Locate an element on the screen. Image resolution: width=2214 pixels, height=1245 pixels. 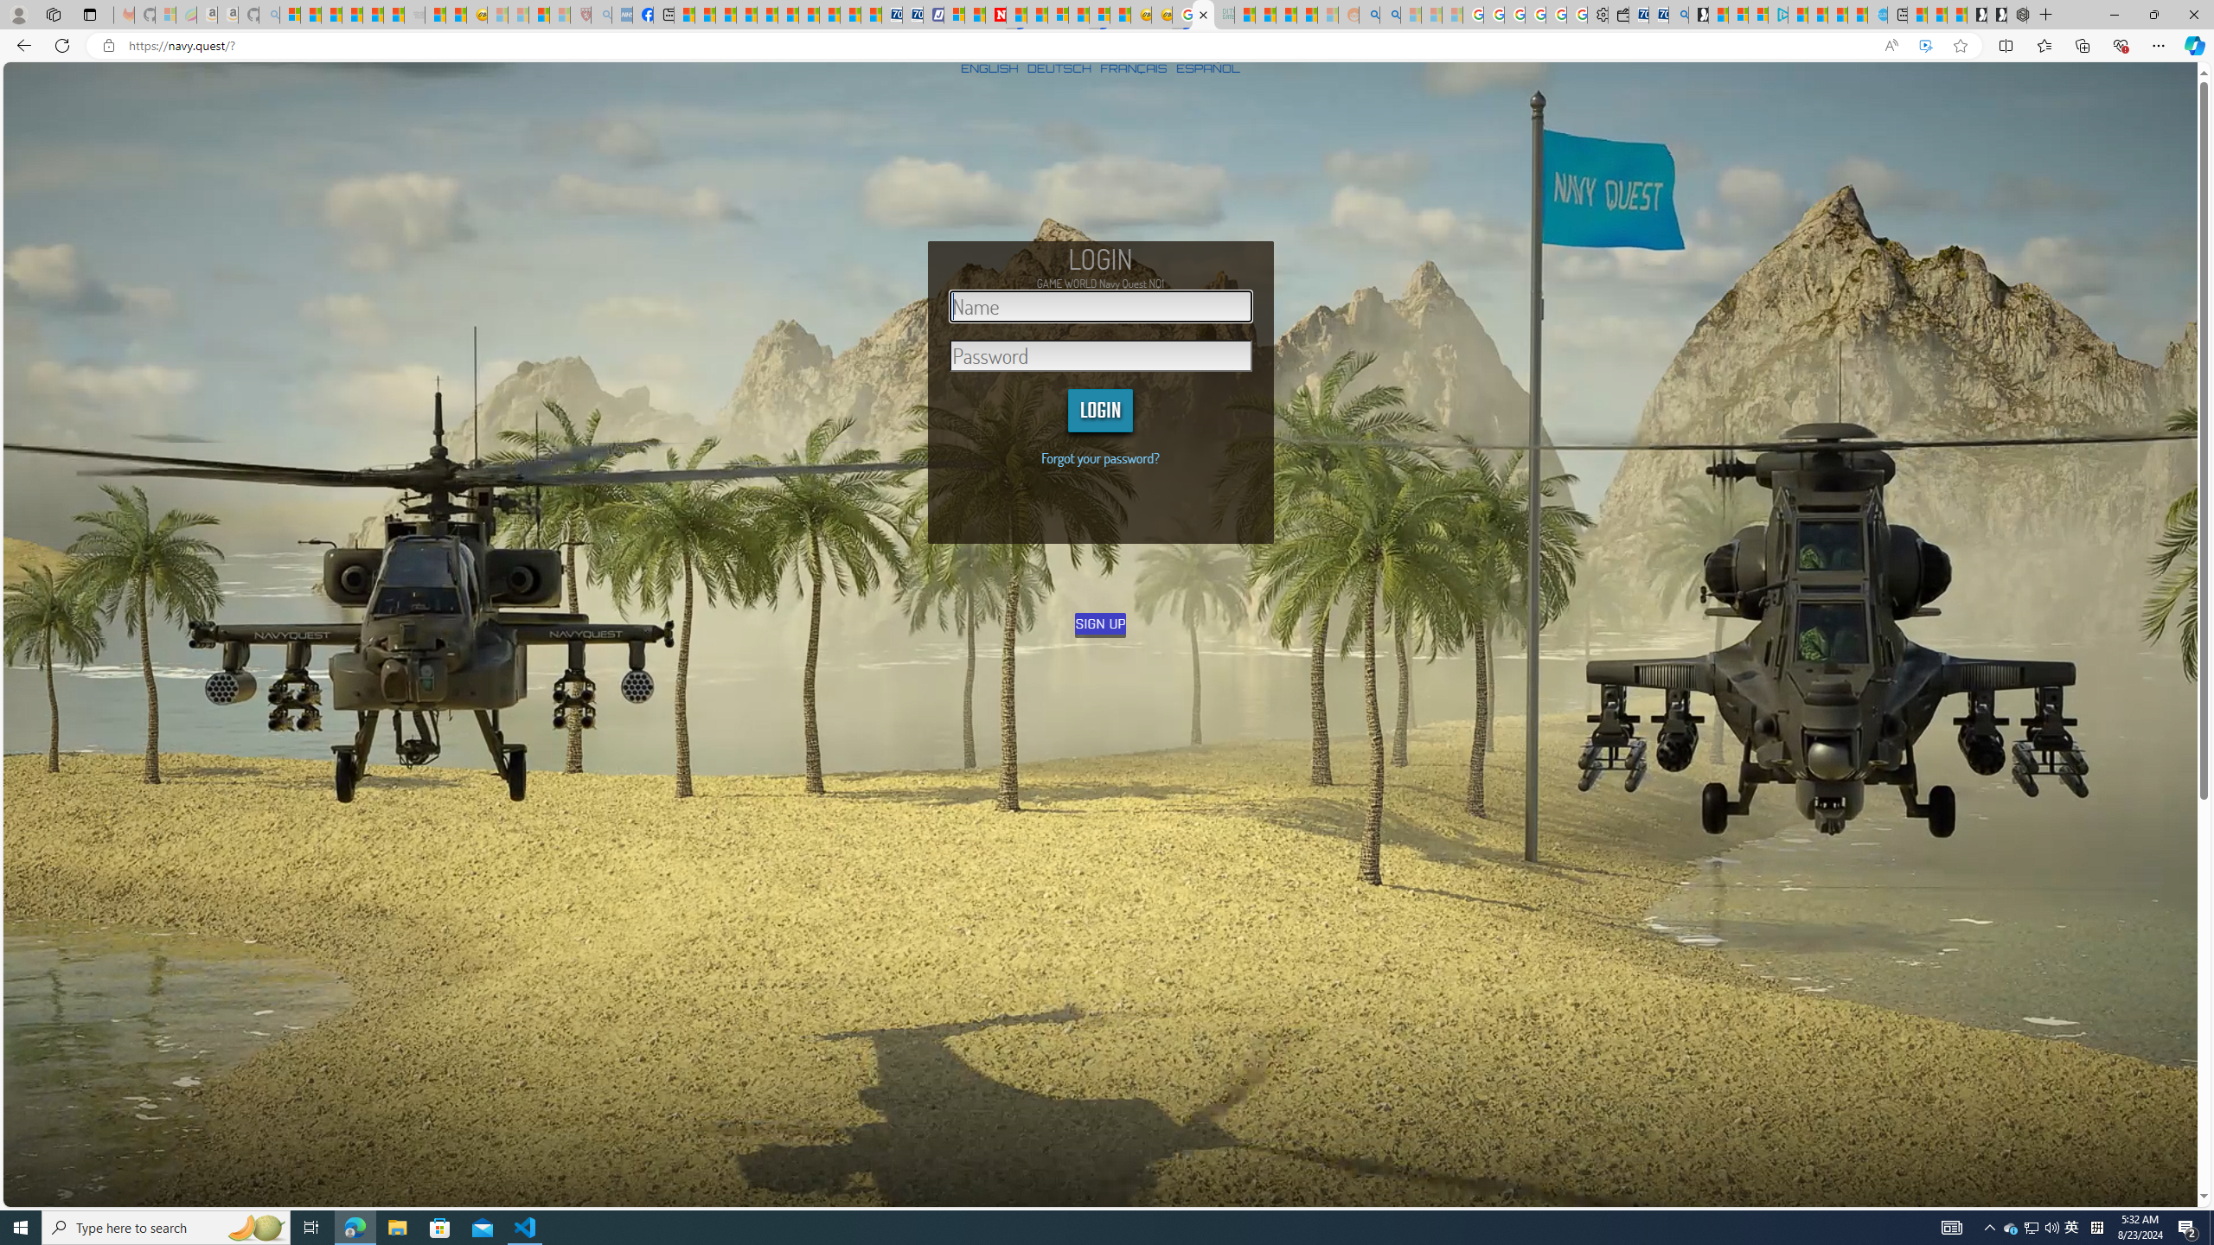
Latest Politics News & Archive | Newsweek.com is located at coordinates (996, 15).